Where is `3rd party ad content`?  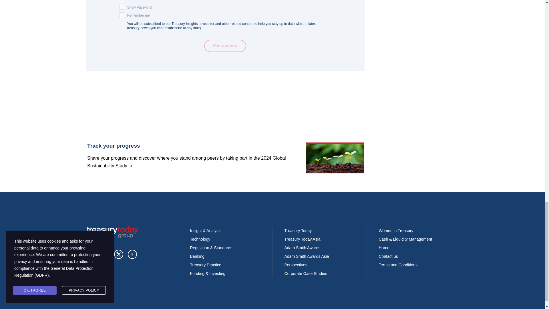
3rd party ad content is located at coordinates (225, 154).